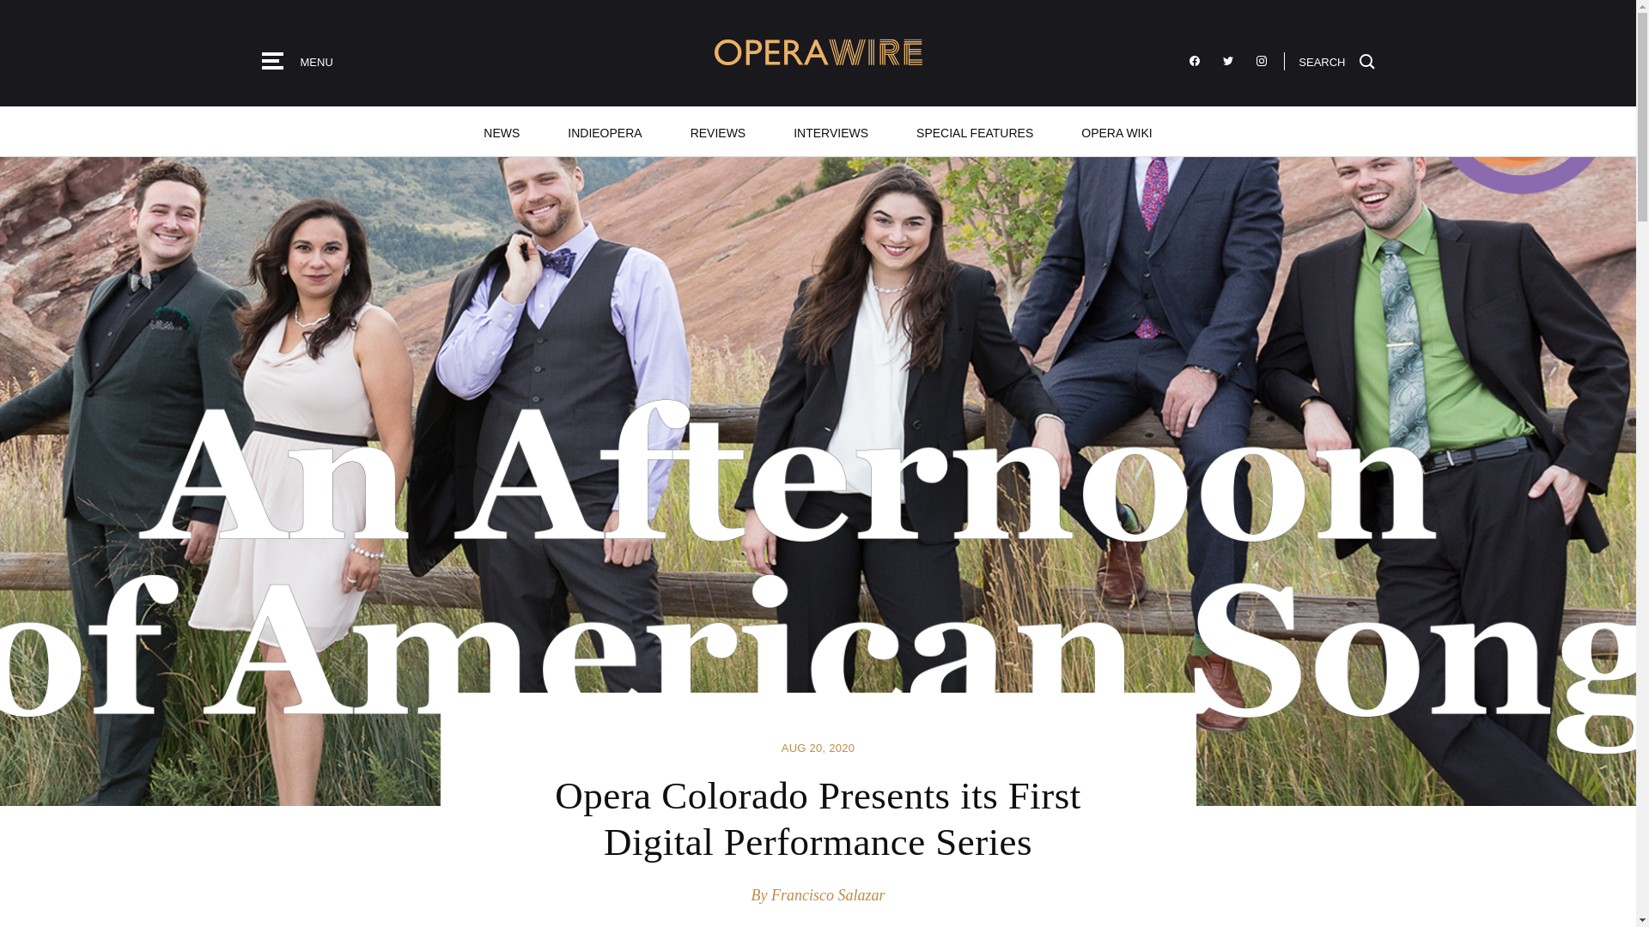 This screenshot has width=1649, height=927. Describe the element at coordinates (1116, 131) in the screenshot. I see `OPERA WIKI` at that location.